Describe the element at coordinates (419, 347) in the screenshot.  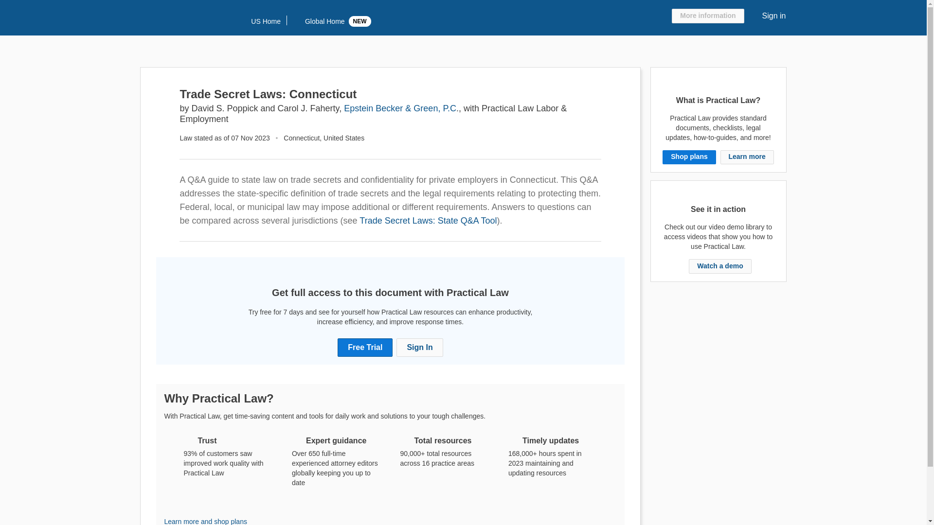
I see `Sign In` at that location.